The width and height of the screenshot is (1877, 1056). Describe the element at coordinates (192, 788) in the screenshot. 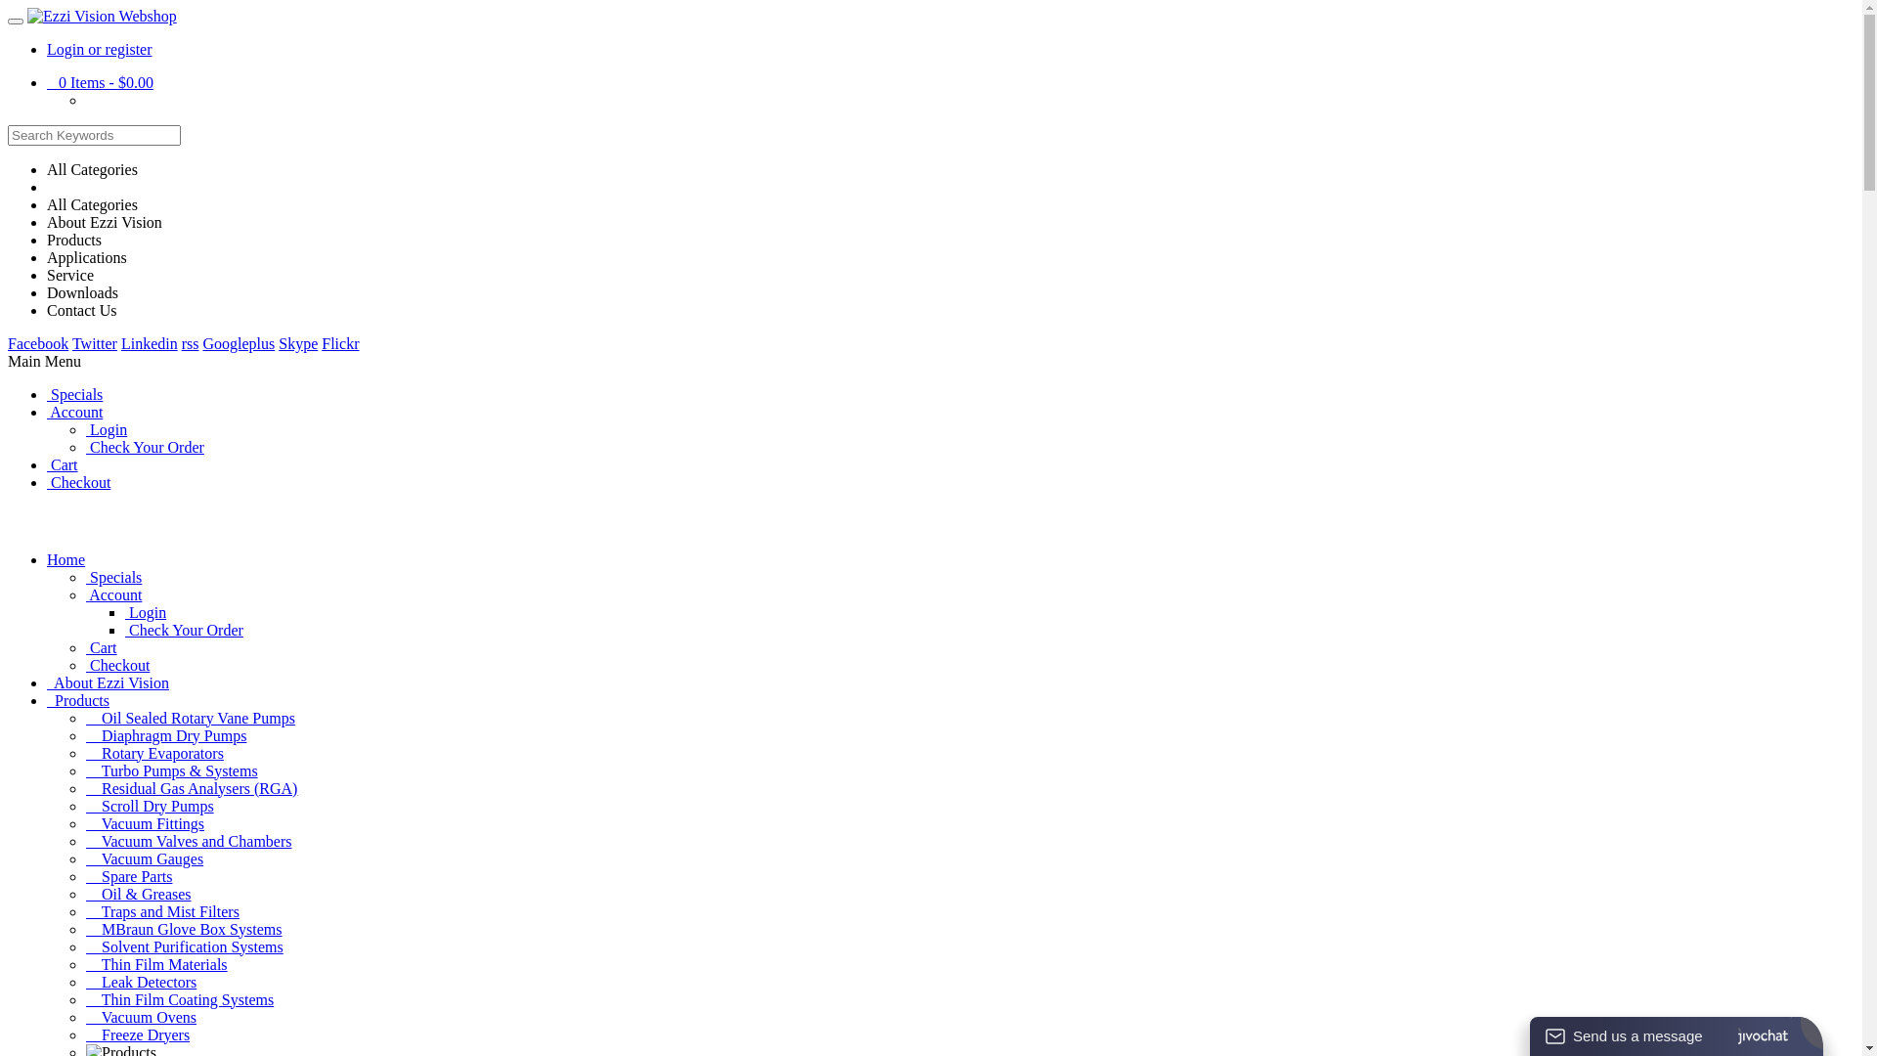

I see `    Residual Gas Analysers (RGA)` at that location.